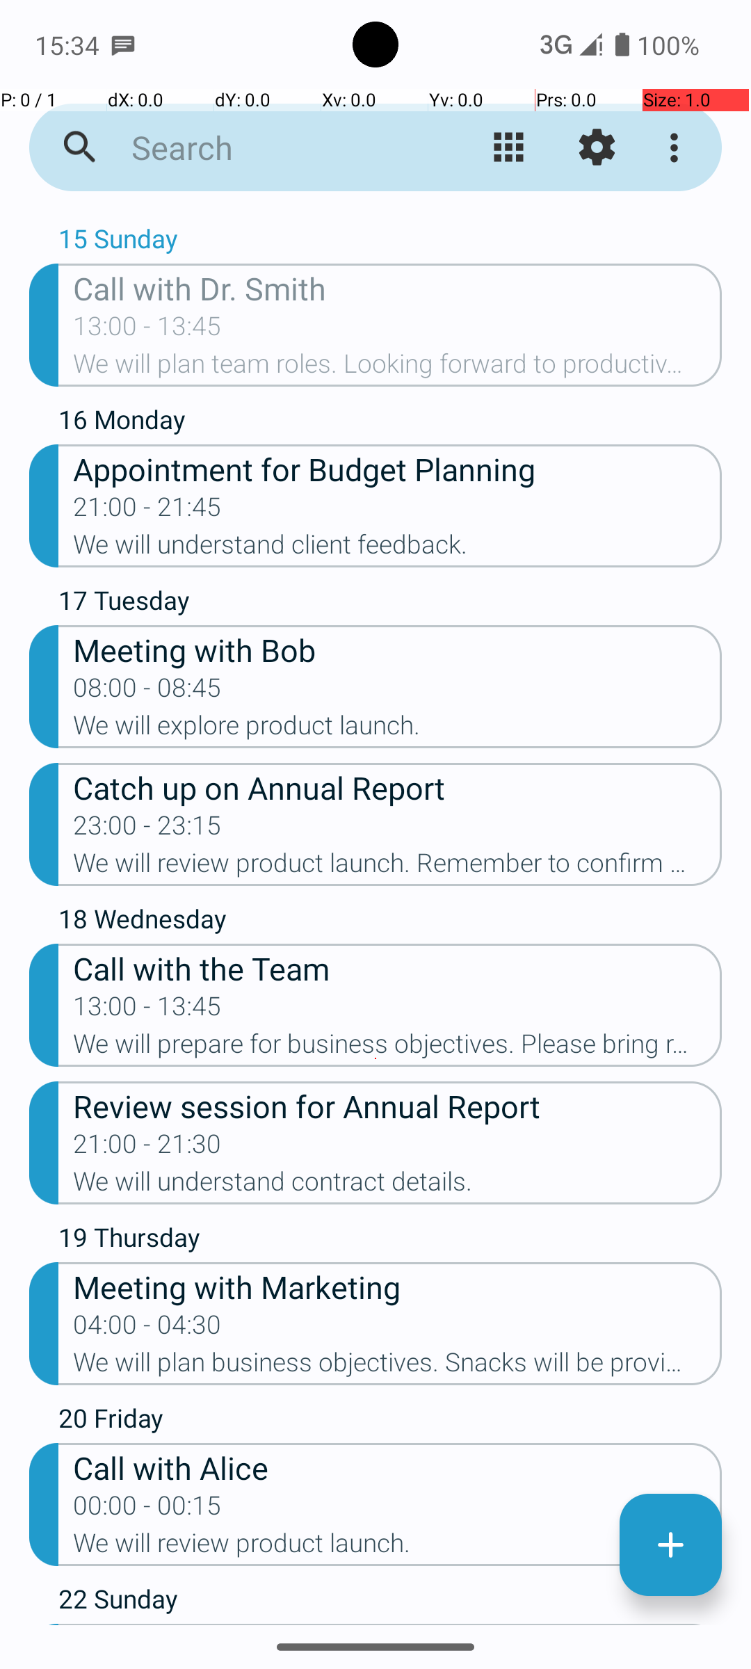 The height and width of the screenshot is (1669, 751). I want to click on 16 Monday, so click(390, 423).